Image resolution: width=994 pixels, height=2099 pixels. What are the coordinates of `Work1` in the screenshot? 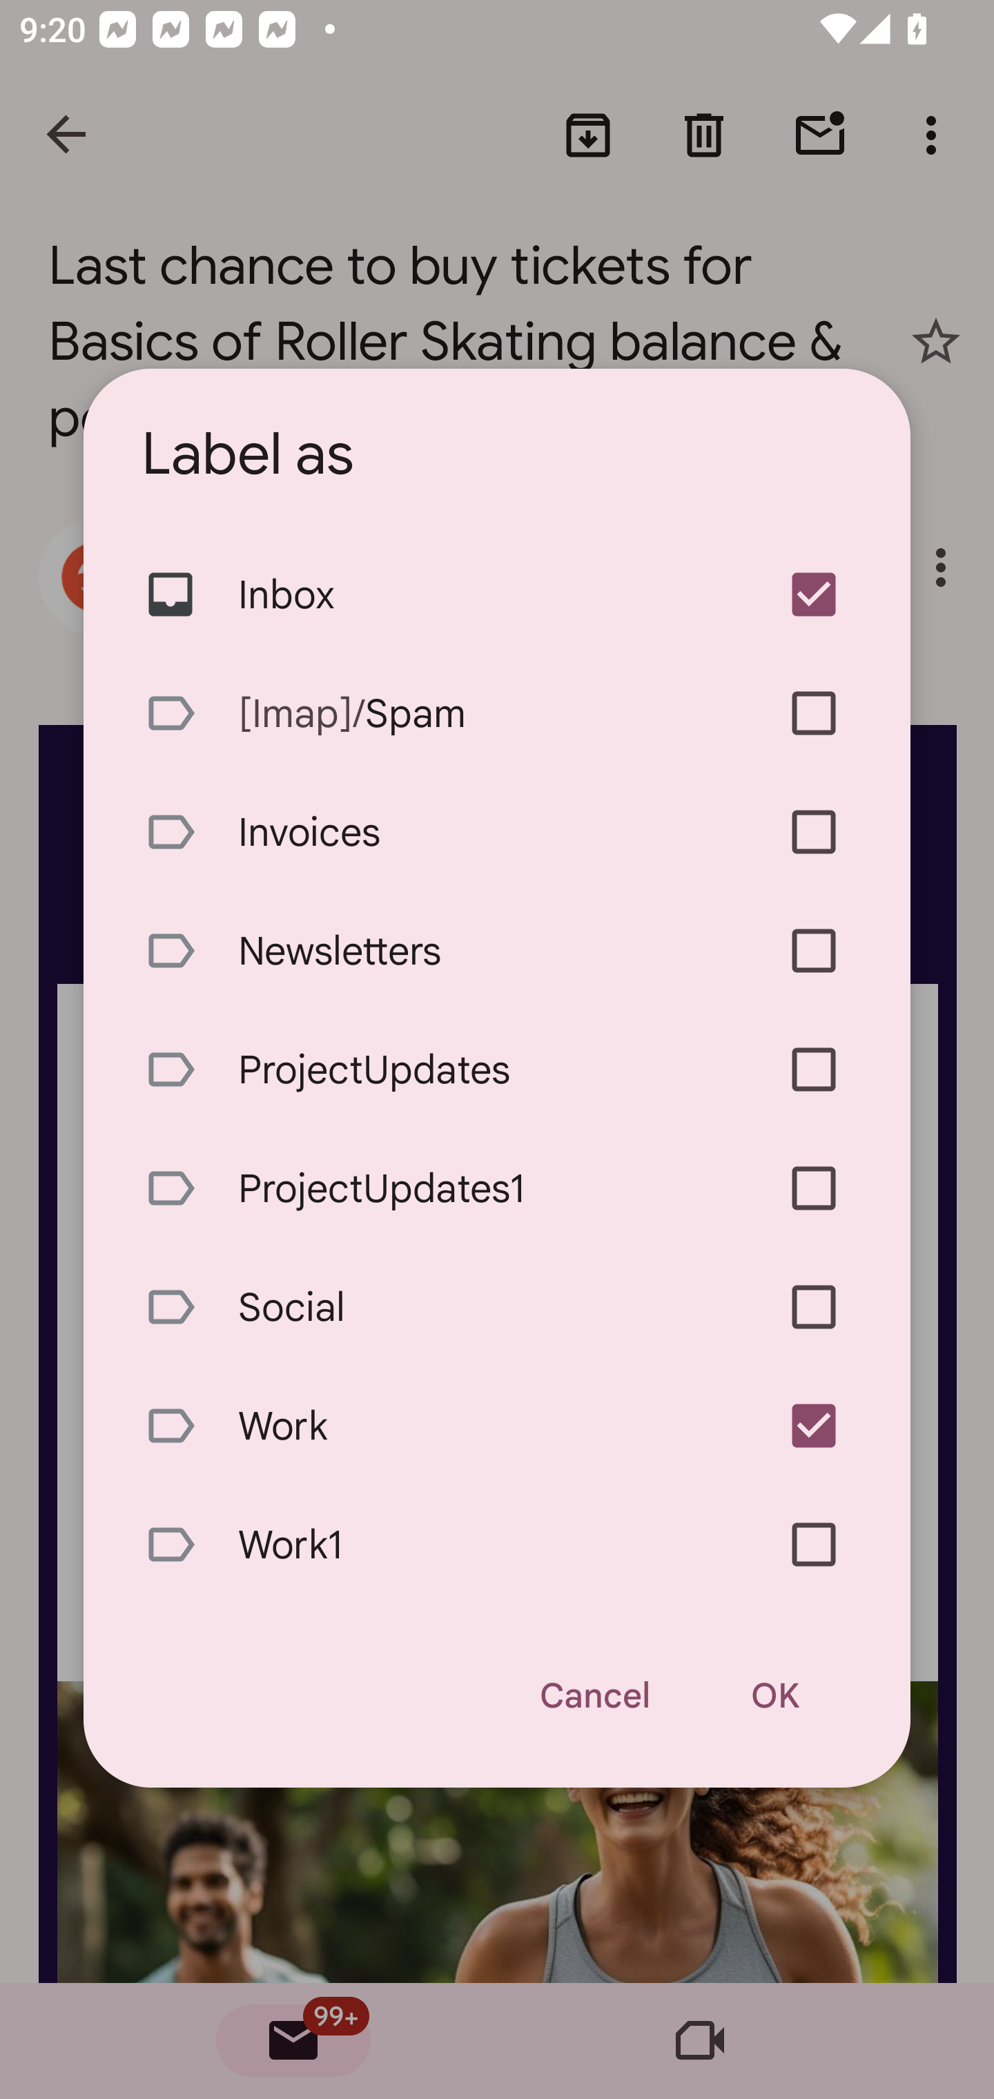 It's located at (497, 1545).